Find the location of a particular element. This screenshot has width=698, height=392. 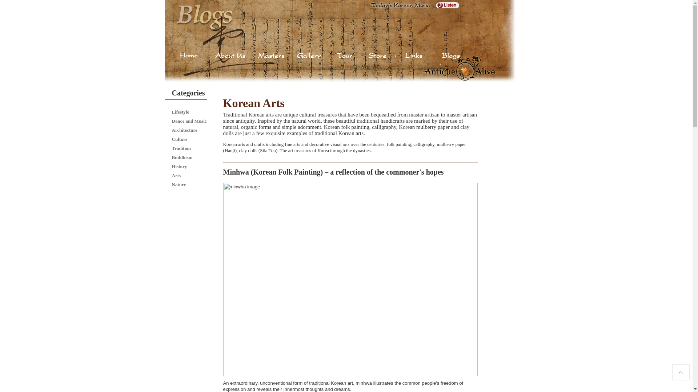

History is located at coordinates (179, 166).